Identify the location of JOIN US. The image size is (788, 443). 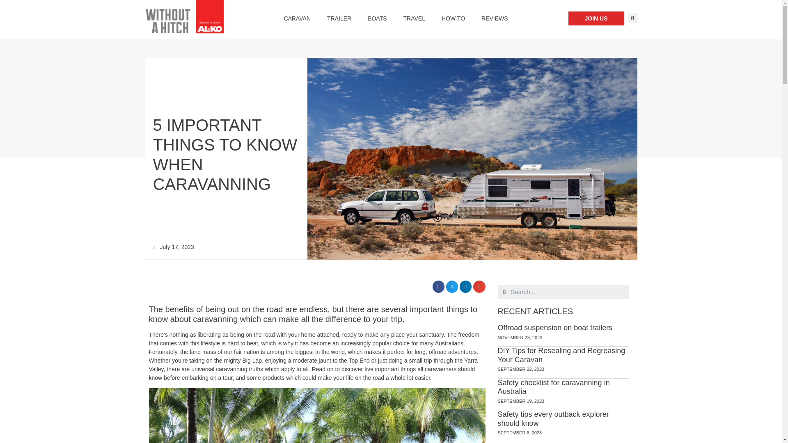
(596, 18).